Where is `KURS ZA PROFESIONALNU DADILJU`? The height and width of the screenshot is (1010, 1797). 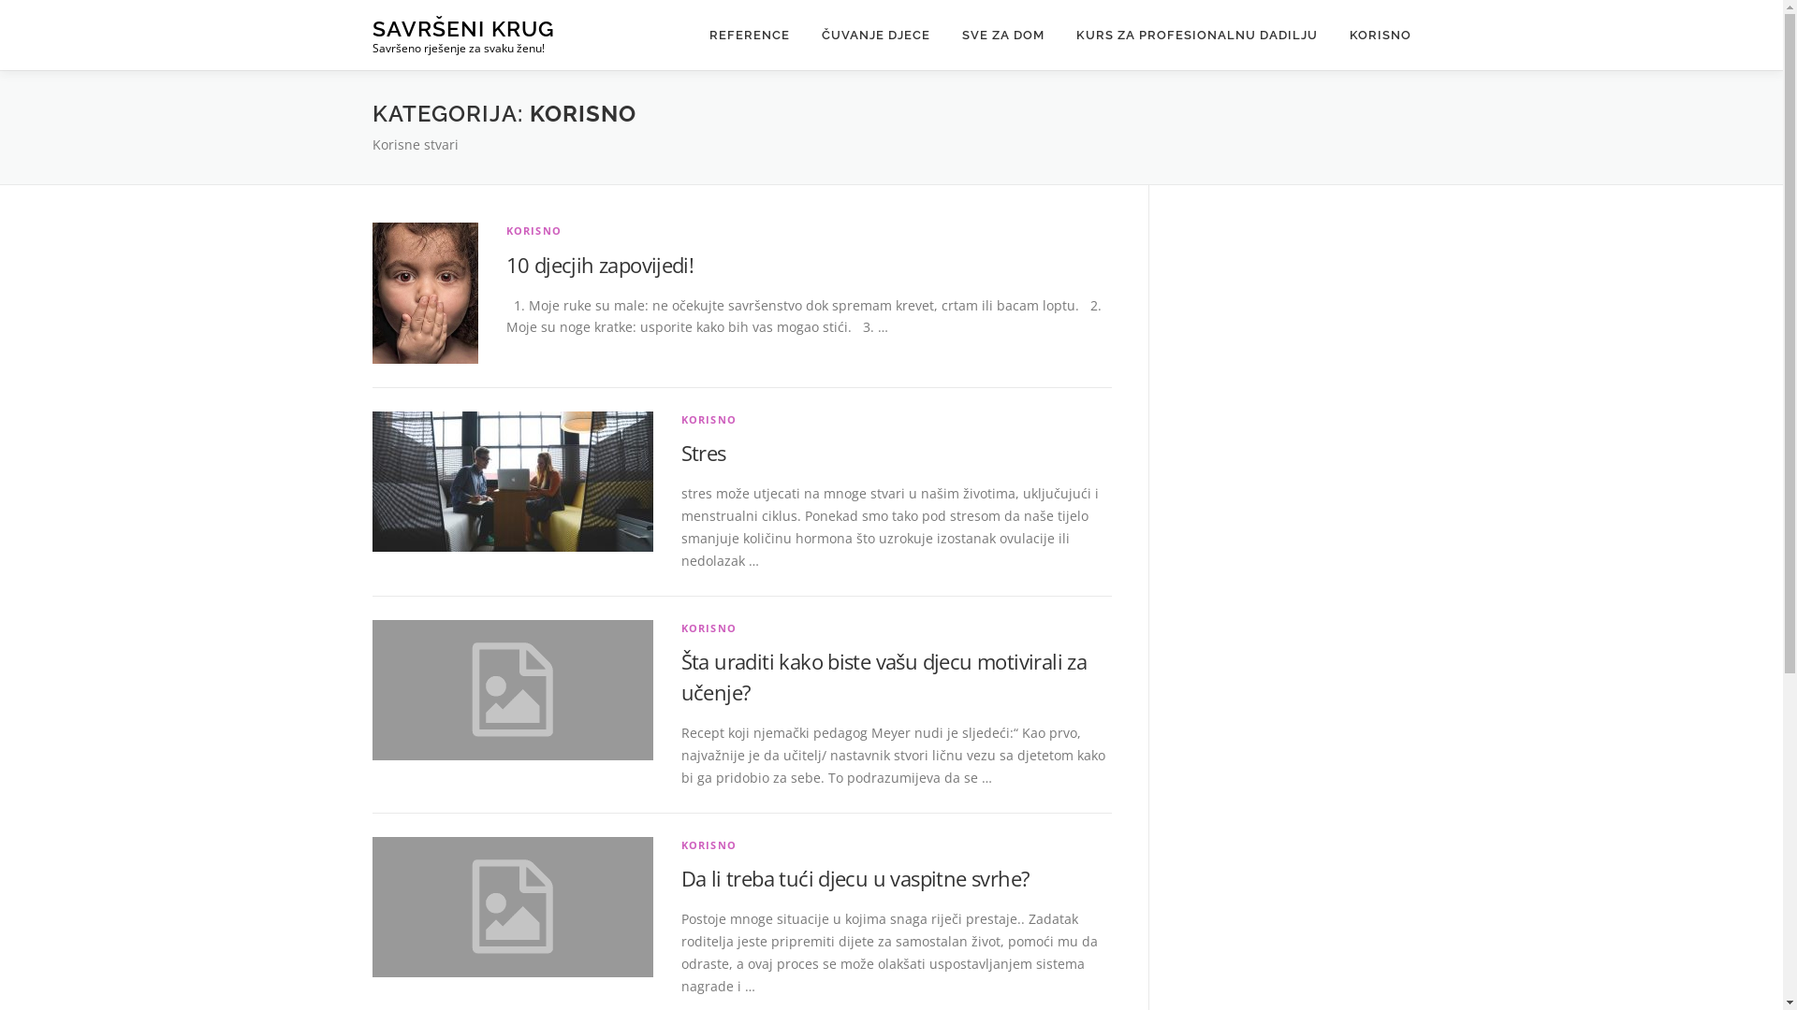 KURS ZA PROFESIONALNU DADILJU is located at coordinates (1196, 36).